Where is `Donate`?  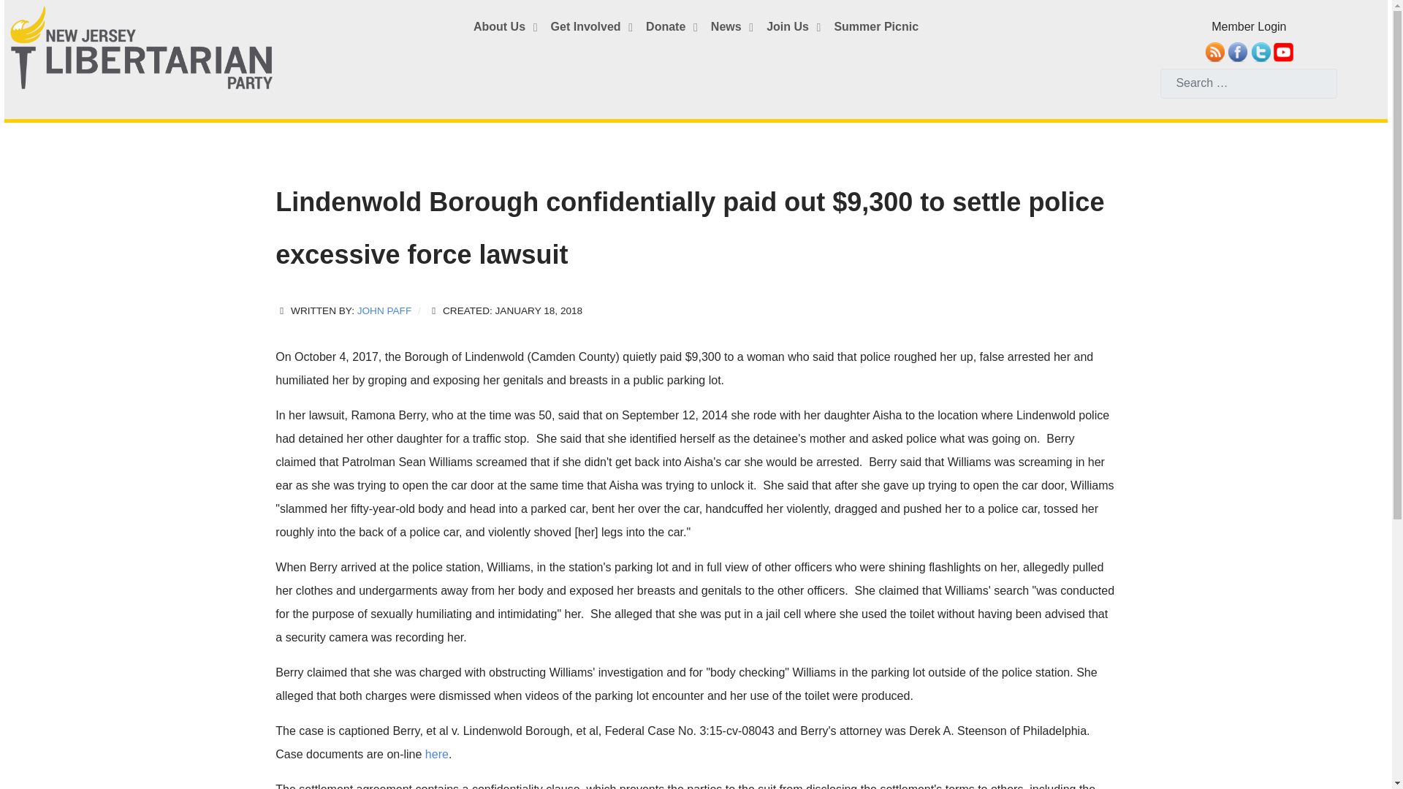 Donate is located at coordinates (672, 28).